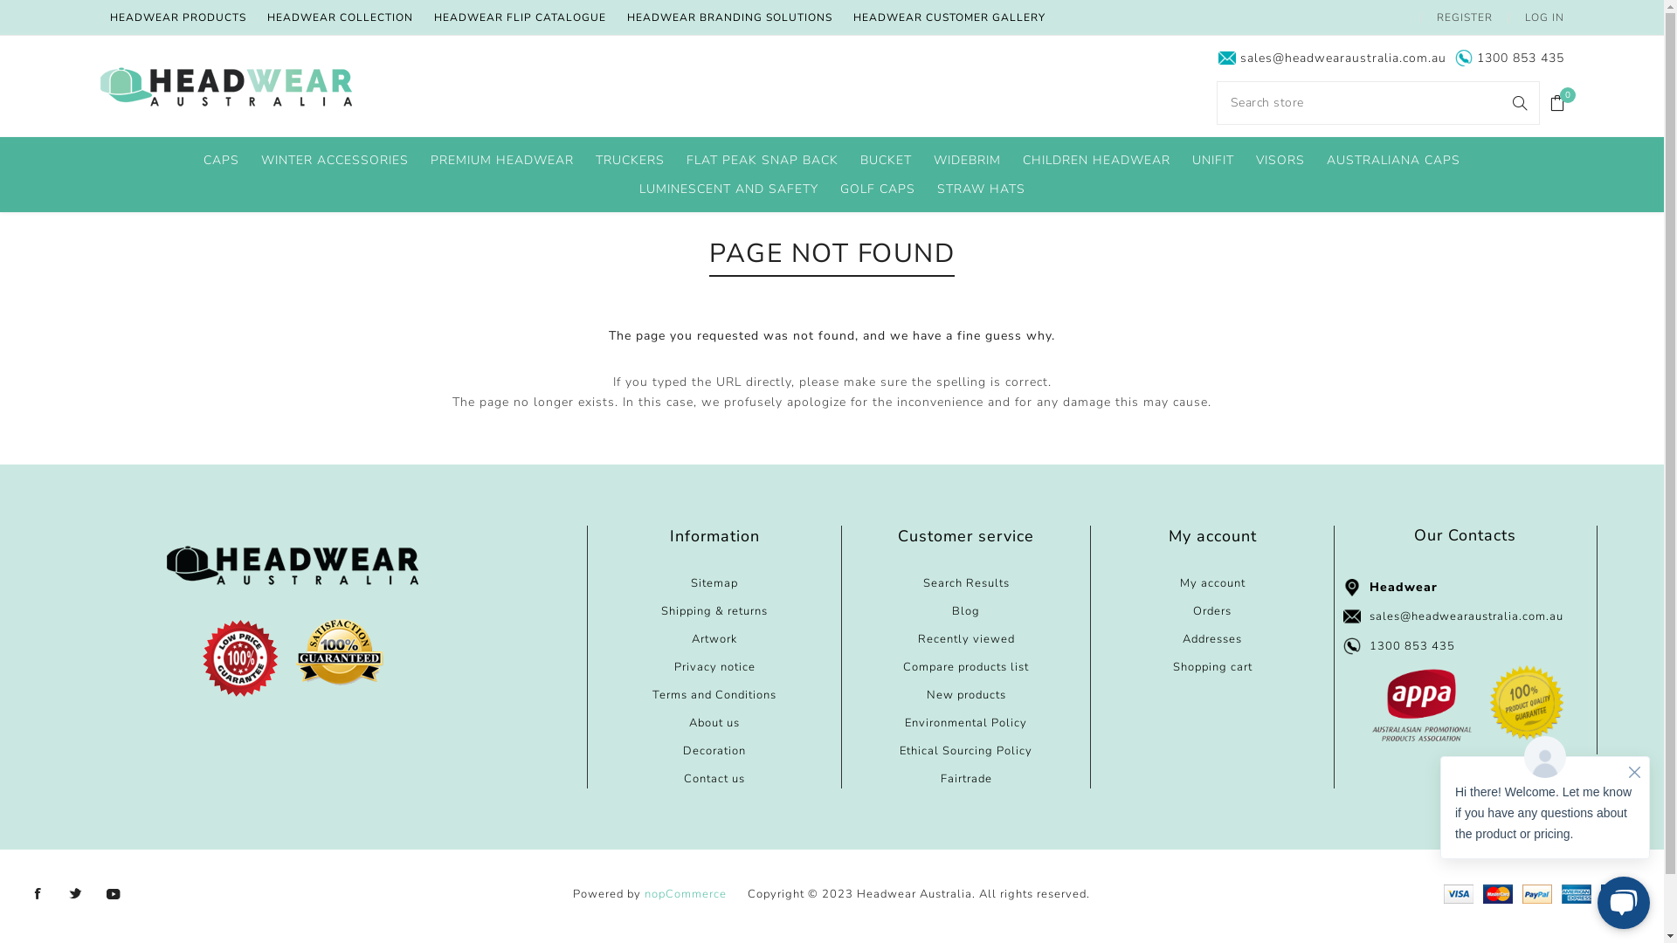 The width and height of the screenshot is (1677, 943). I want to click on VISORS, so click(1280, 161).